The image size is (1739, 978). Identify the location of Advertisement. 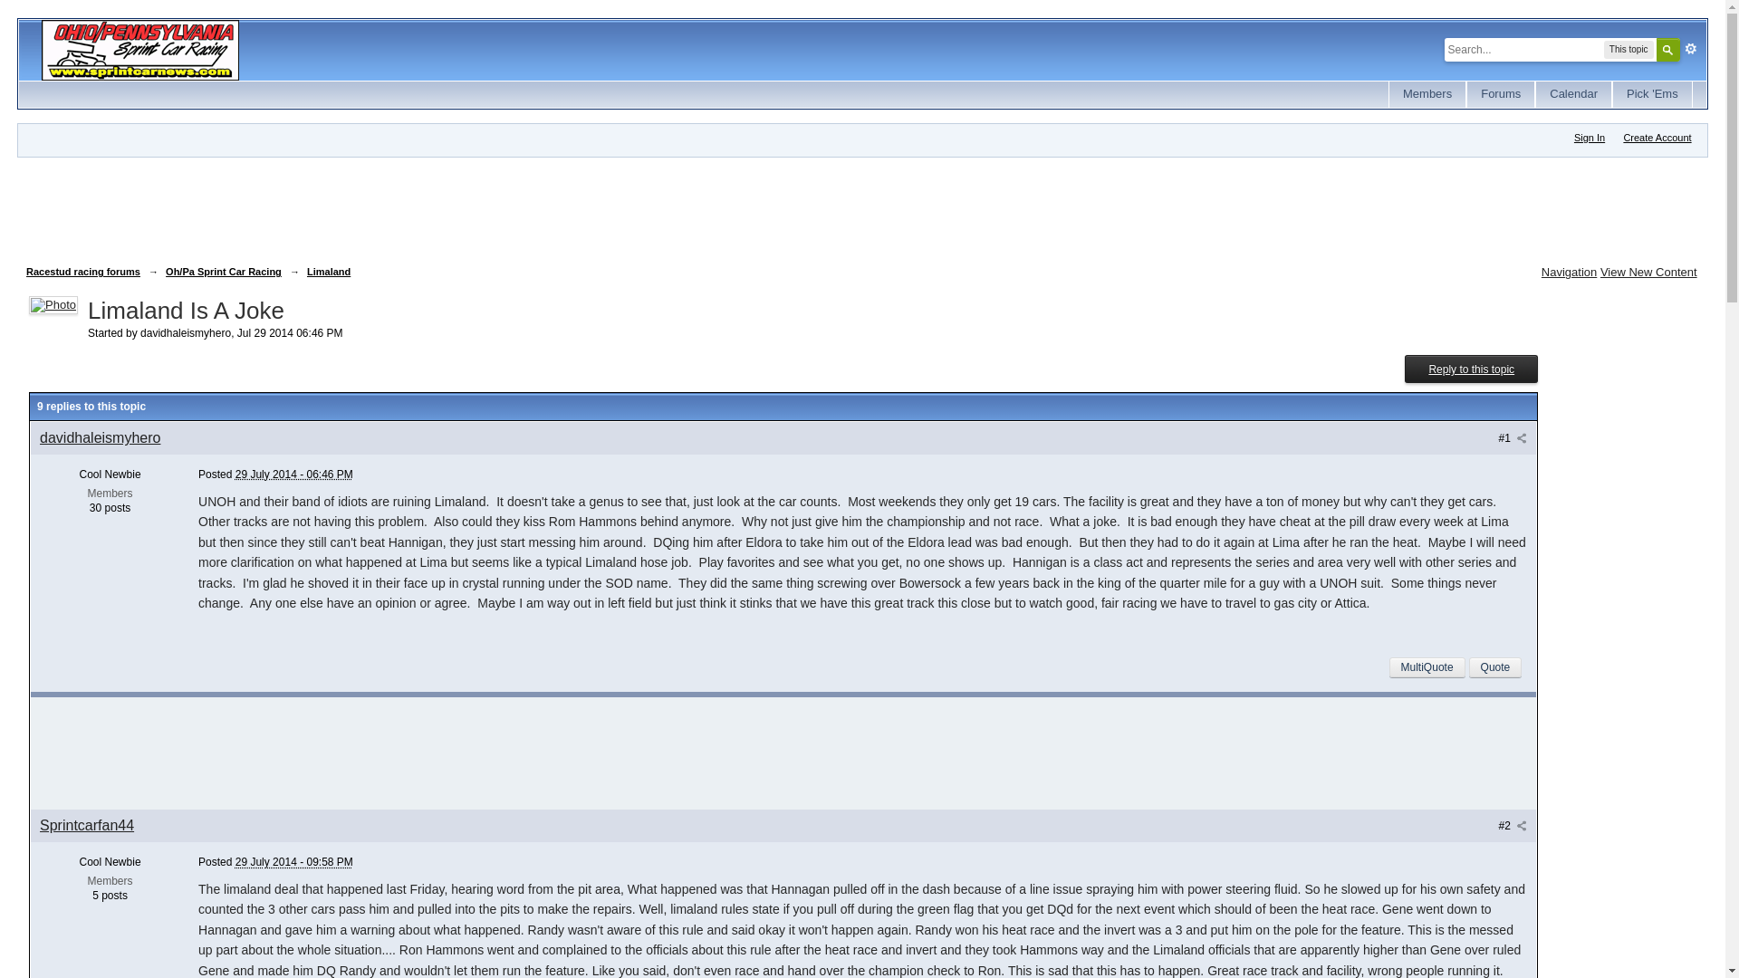
(355, 206).